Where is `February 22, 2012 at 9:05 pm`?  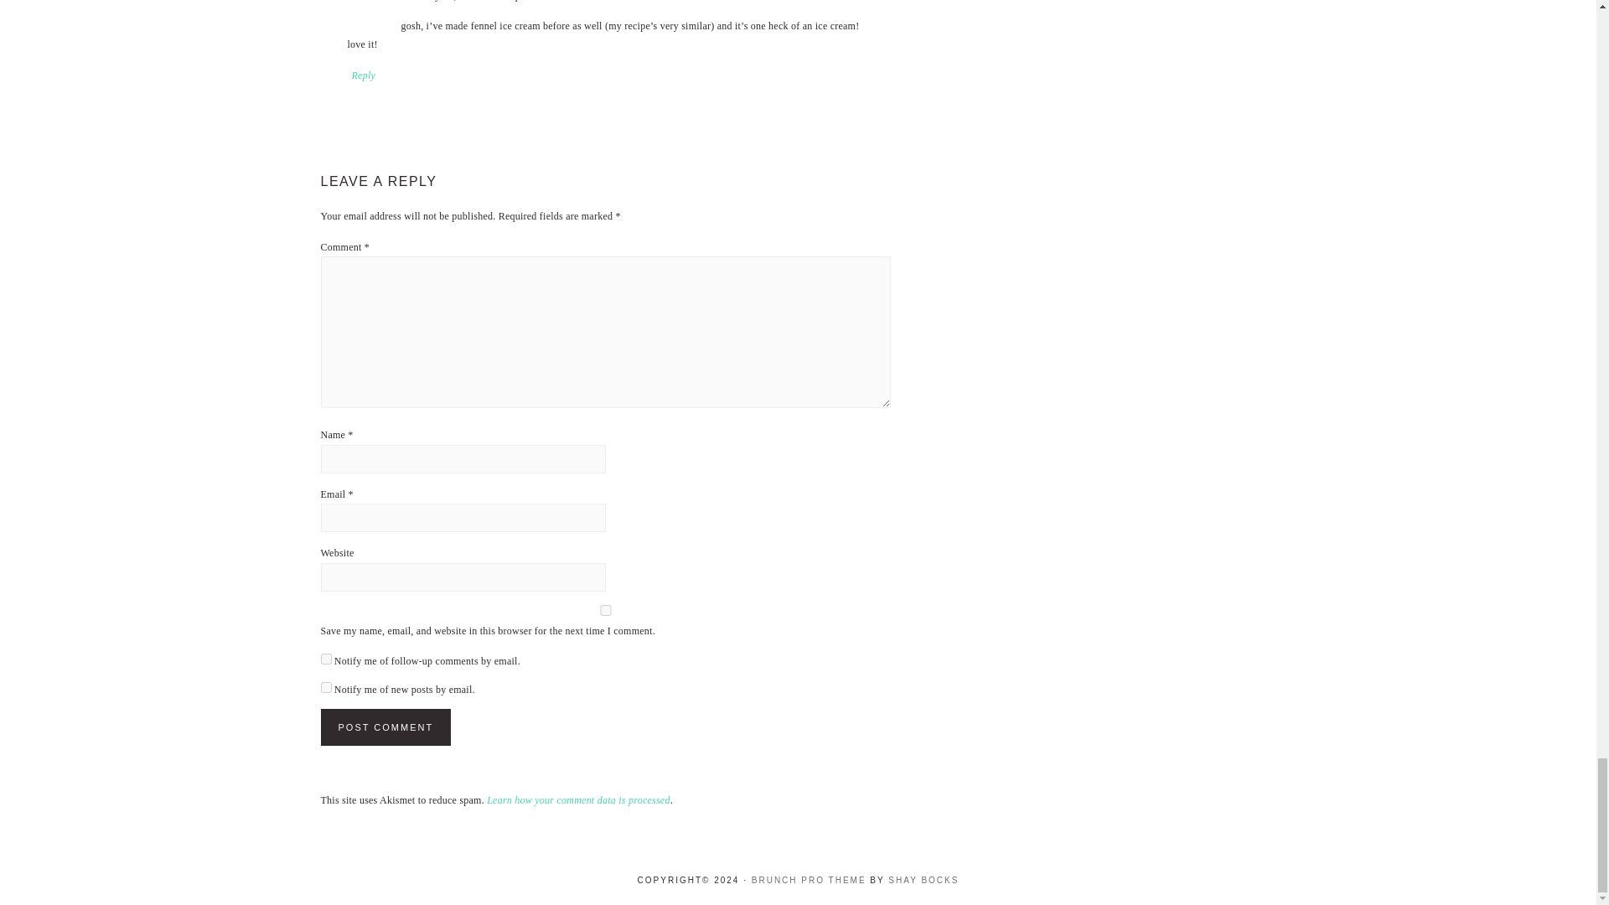
February 22, 2012 at 9:05 pm is located at coordinates (464, 1).